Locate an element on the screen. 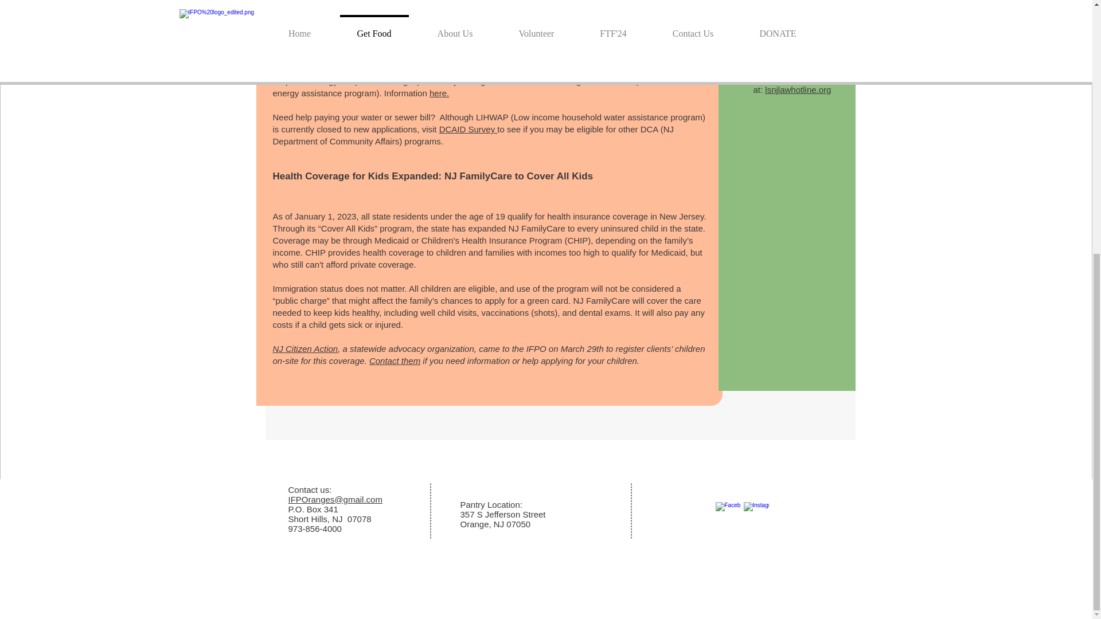  lsnjlawhotline.org is located at coordinates (798, 89).